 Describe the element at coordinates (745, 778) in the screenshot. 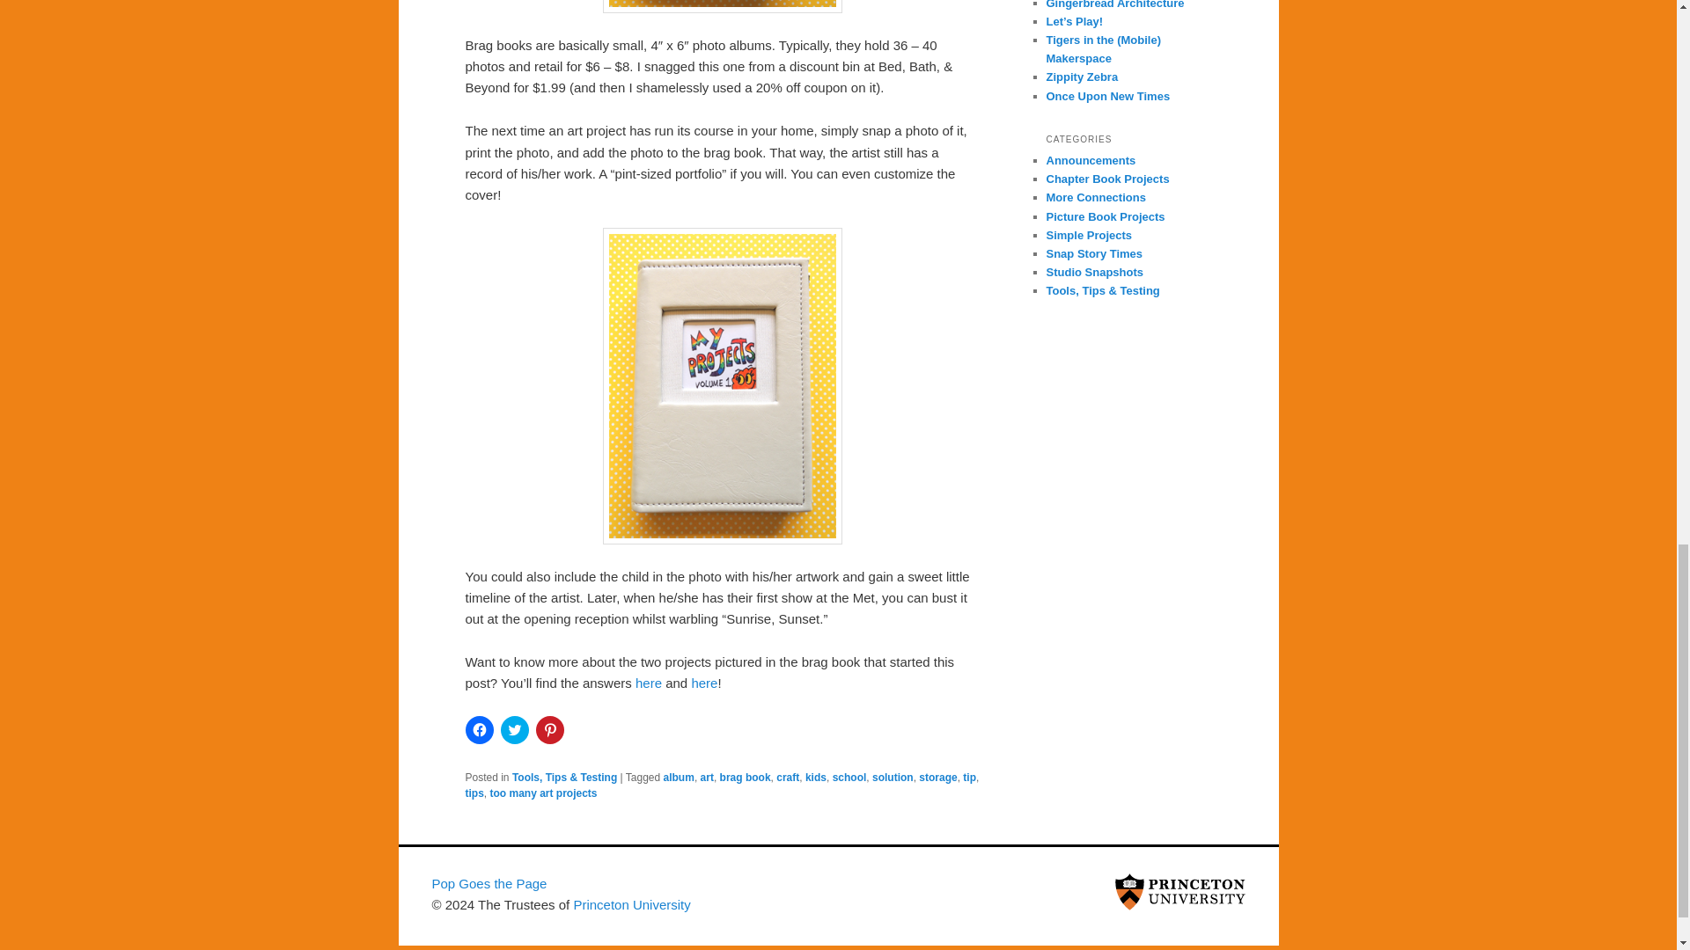

I see `brag book` at that location.